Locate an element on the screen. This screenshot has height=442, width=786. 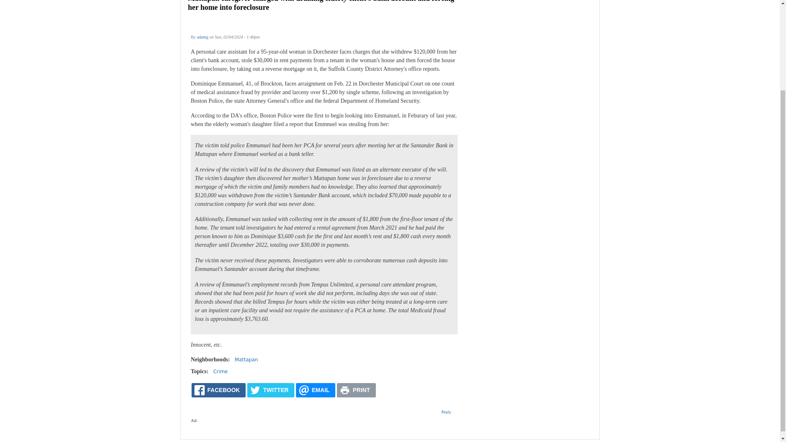
Share your thoughts and opinions related to this posting. is located at coordinates (446, 412).